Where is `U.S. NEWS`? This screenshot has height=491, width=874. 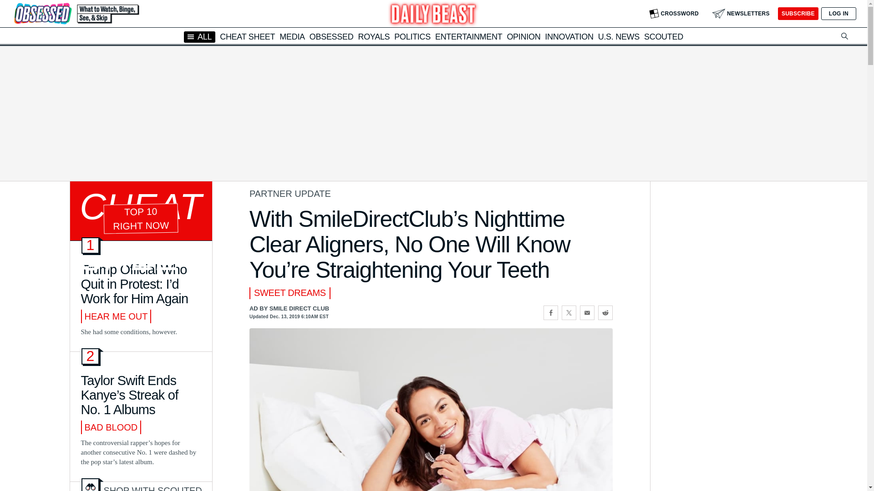 U.S. NEWS is located at coordinates (619, 36).